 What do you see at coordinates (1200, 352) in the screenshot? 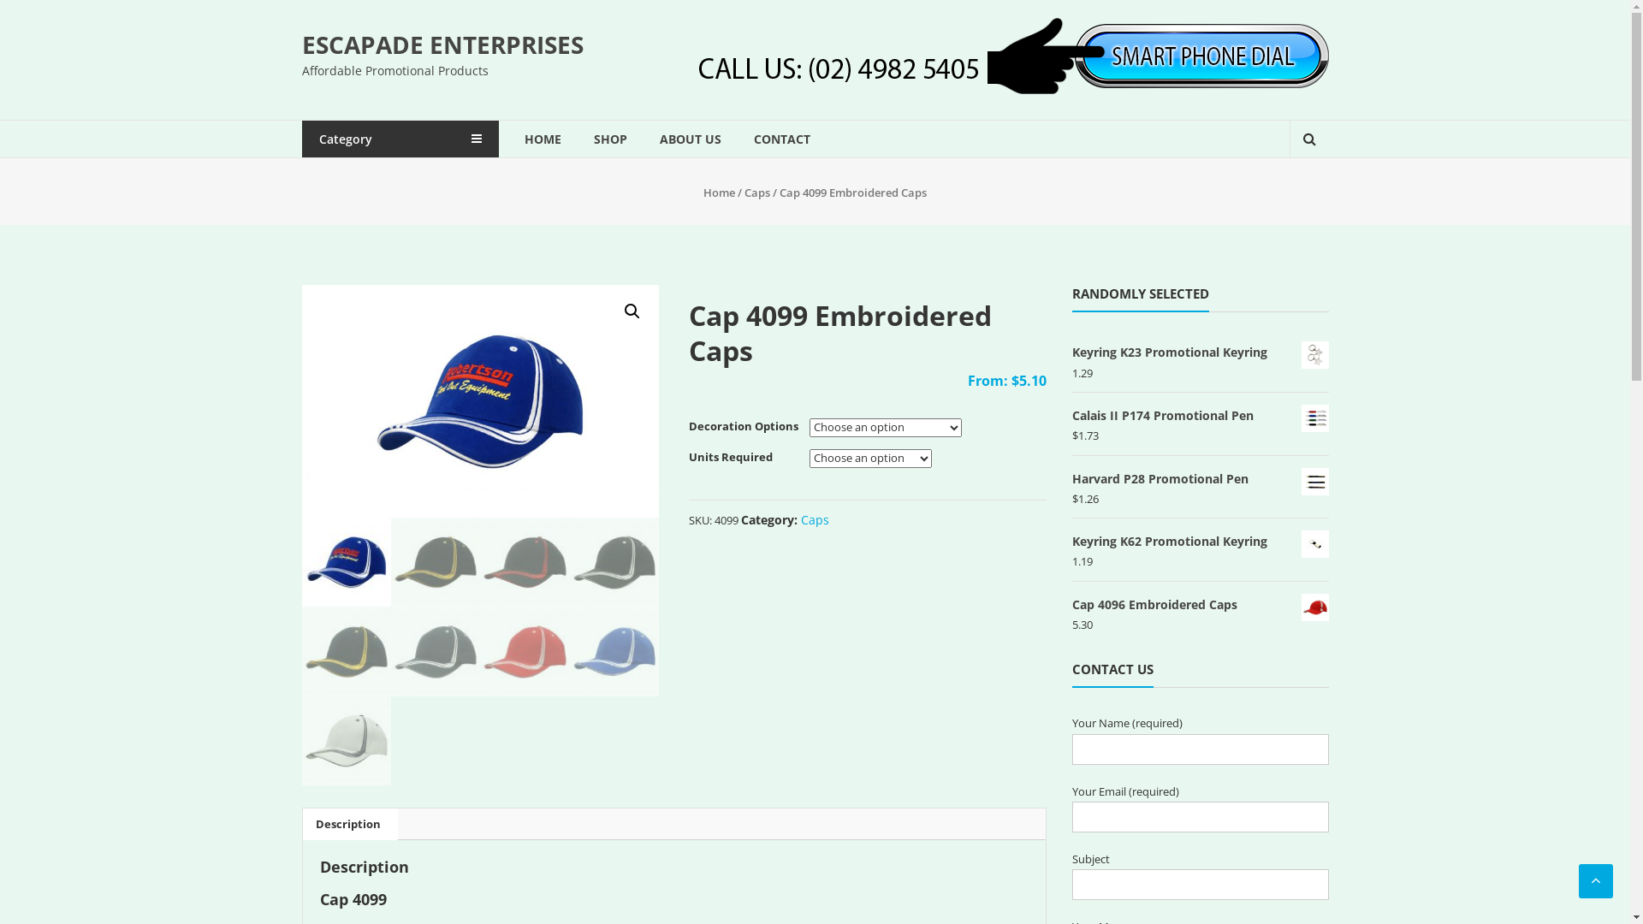
I see `Keyring K23 Promotional Keyring` at bounding box center [1200, 352].